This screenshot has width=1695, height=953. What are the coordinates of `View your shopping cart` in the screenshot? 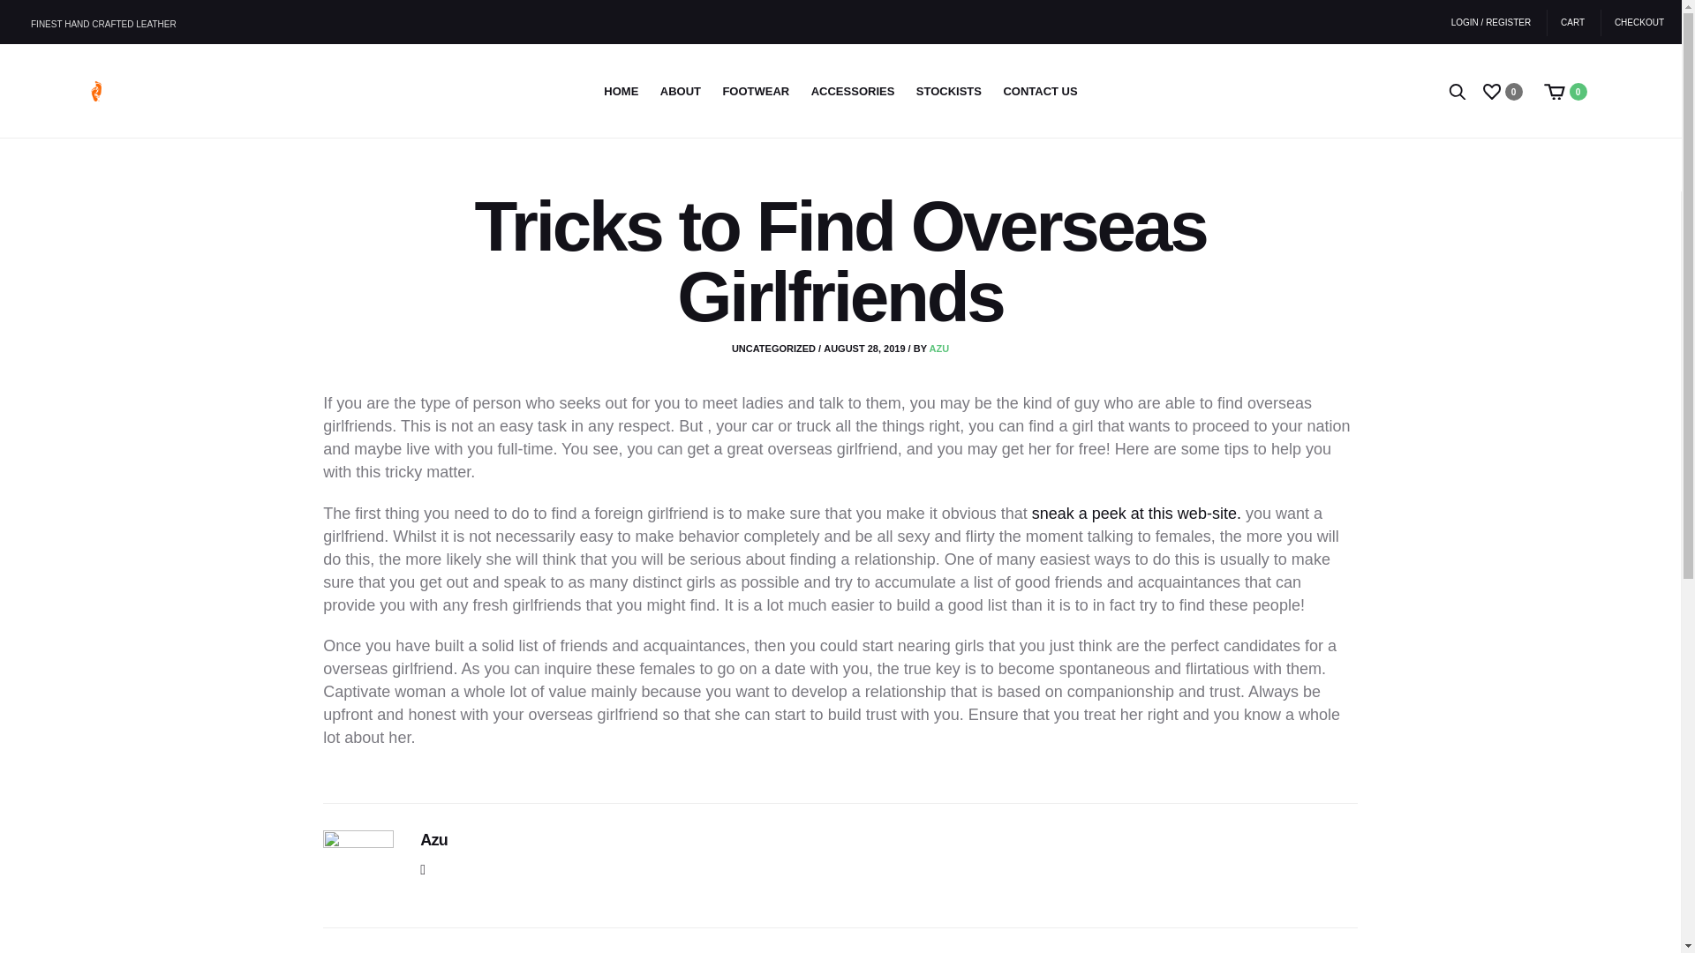 It's located at (1568, 89).